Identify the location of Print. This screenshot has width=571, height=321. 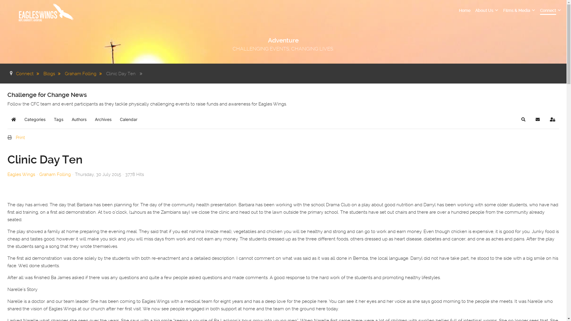
(20, 138).